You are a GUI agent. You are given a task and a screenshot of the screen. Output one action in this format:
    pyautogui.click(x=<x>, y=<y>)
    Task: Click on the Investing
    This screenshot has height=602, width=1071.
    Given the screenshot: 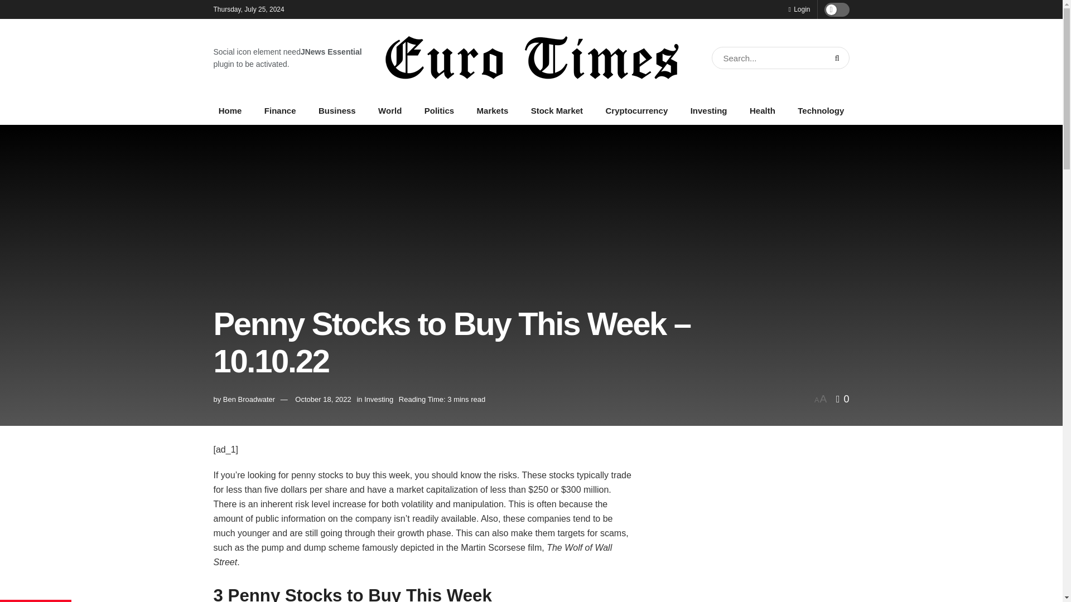 What is the action you would take?
    pyautogui.click(x=378, y=399)
    